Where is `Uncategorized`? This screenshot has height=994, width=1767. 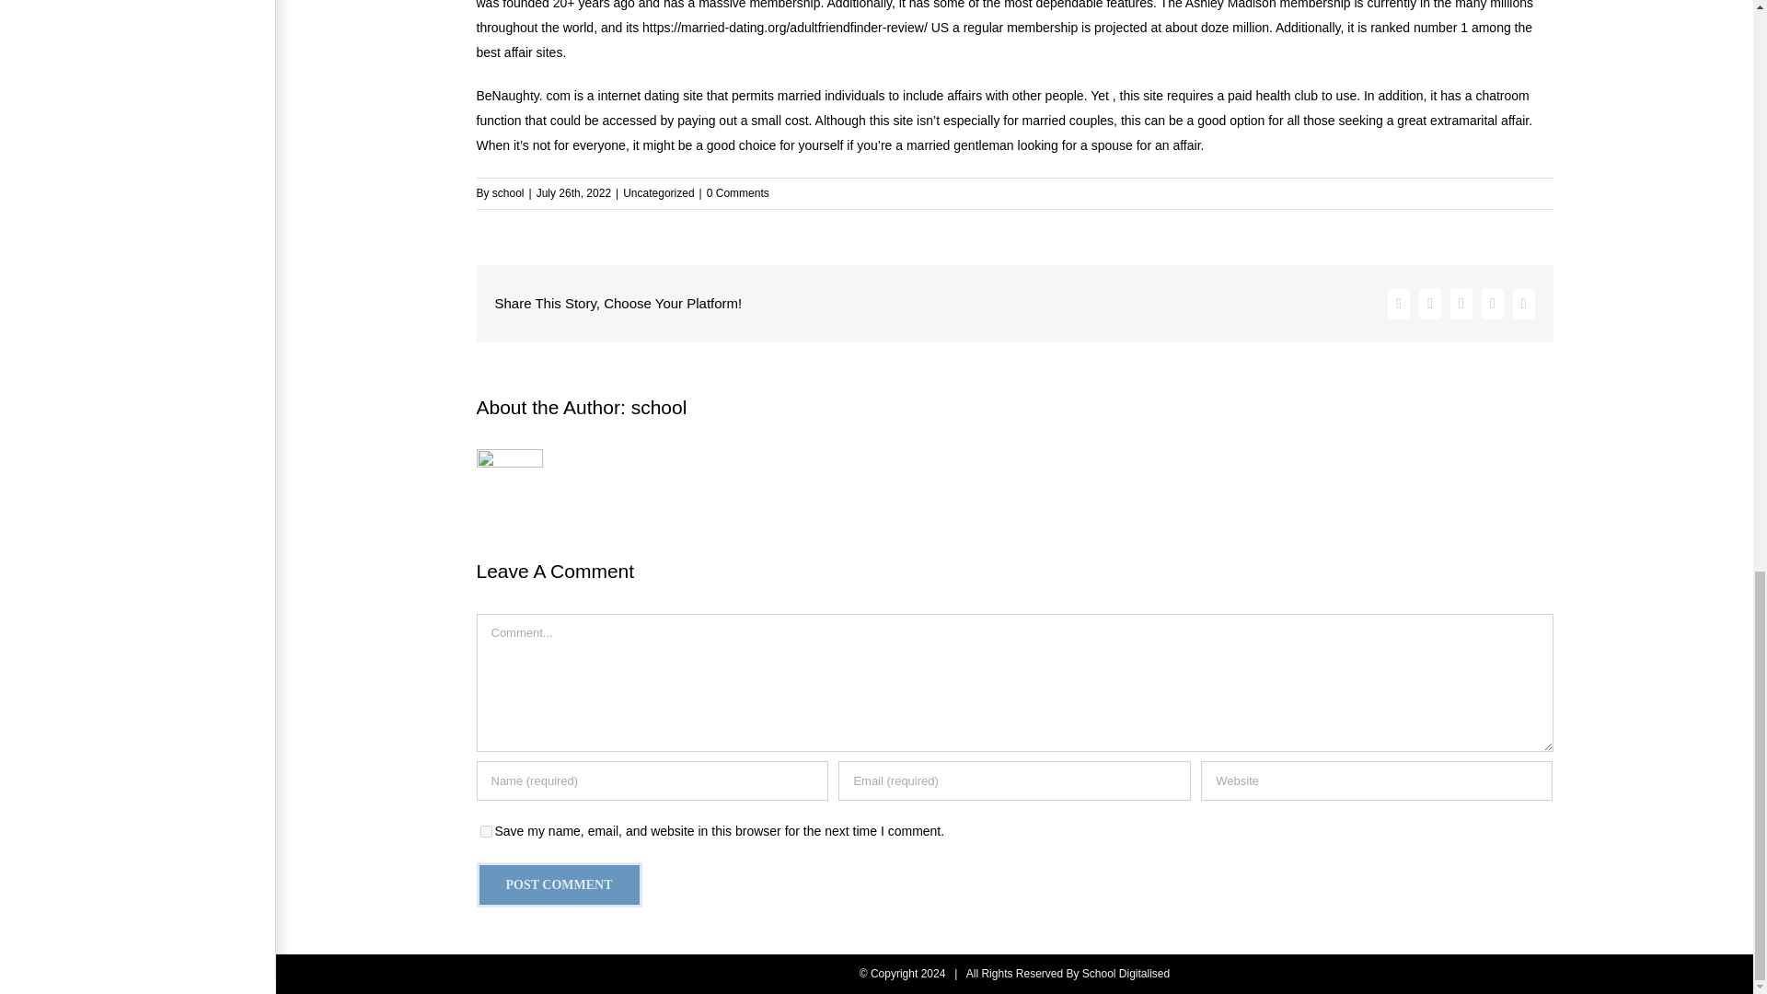 Uncategorized is located at coordinates (659, 191).